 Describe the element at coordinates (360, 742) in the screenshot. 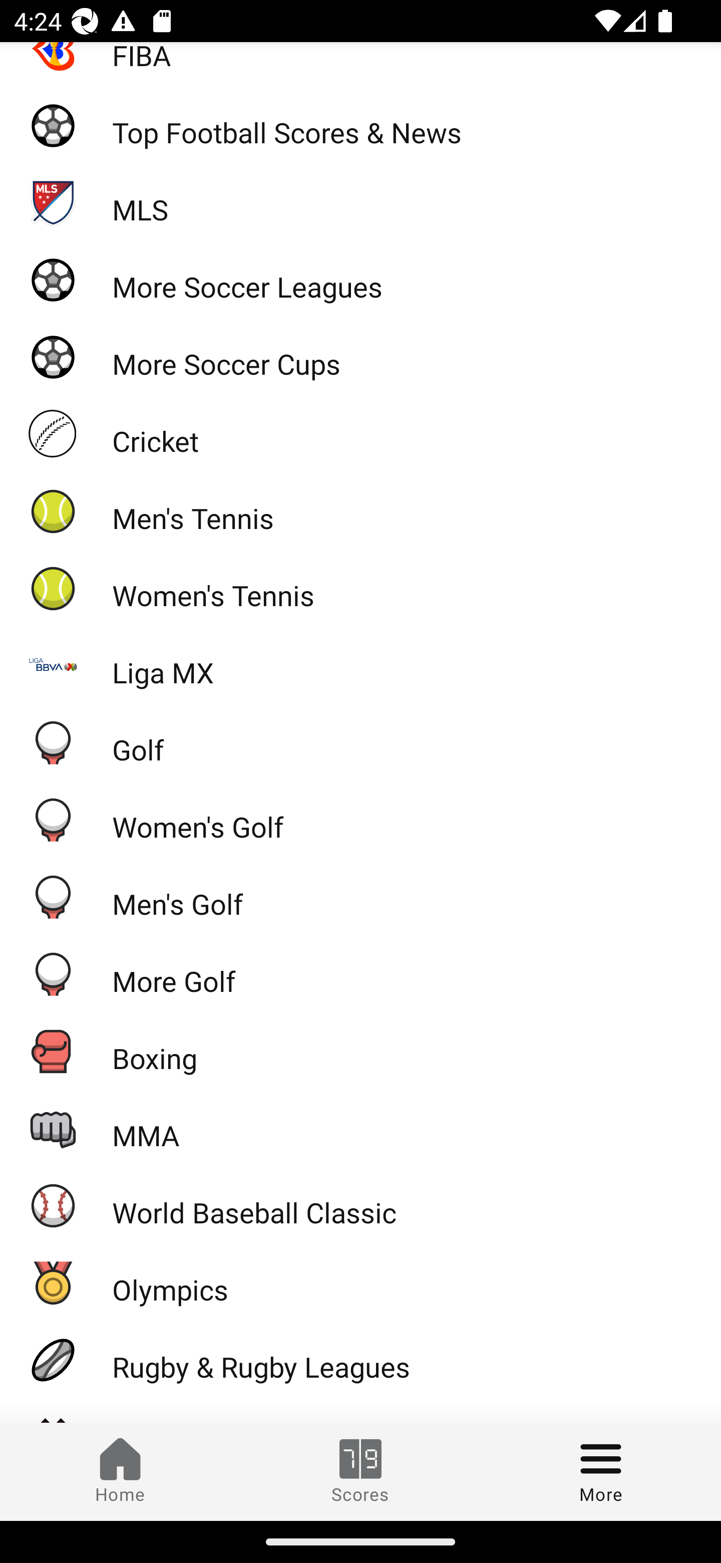

I see `Golf` at that location.